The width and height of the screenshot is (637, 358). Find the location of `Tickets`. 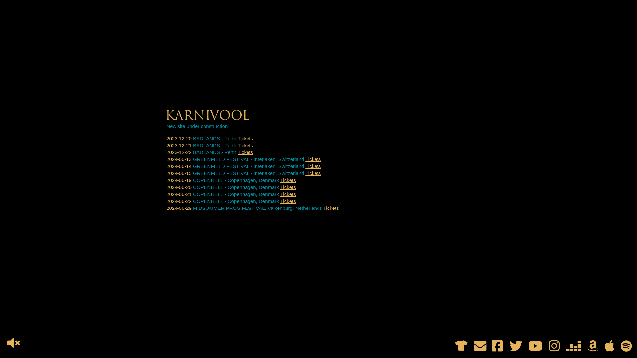

Tickets is located at coordinates (246, 139).